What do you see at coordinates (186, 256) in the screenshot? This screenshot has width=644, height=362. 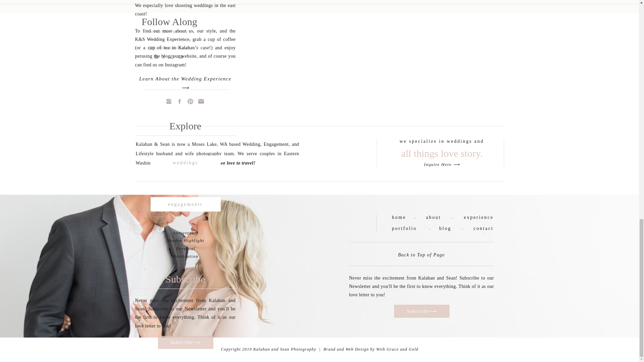 I see `Destination` at bounding box center [186, 256].